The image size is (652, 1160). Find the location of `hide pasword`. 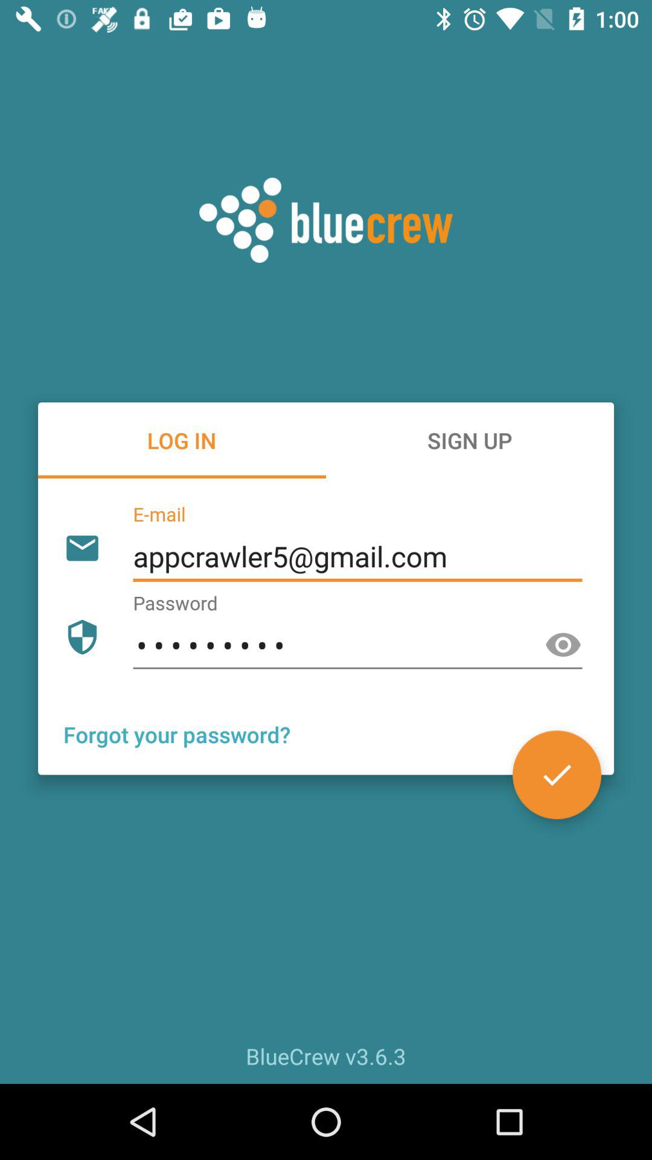

hide pasword is located at coordinates (563, 645).